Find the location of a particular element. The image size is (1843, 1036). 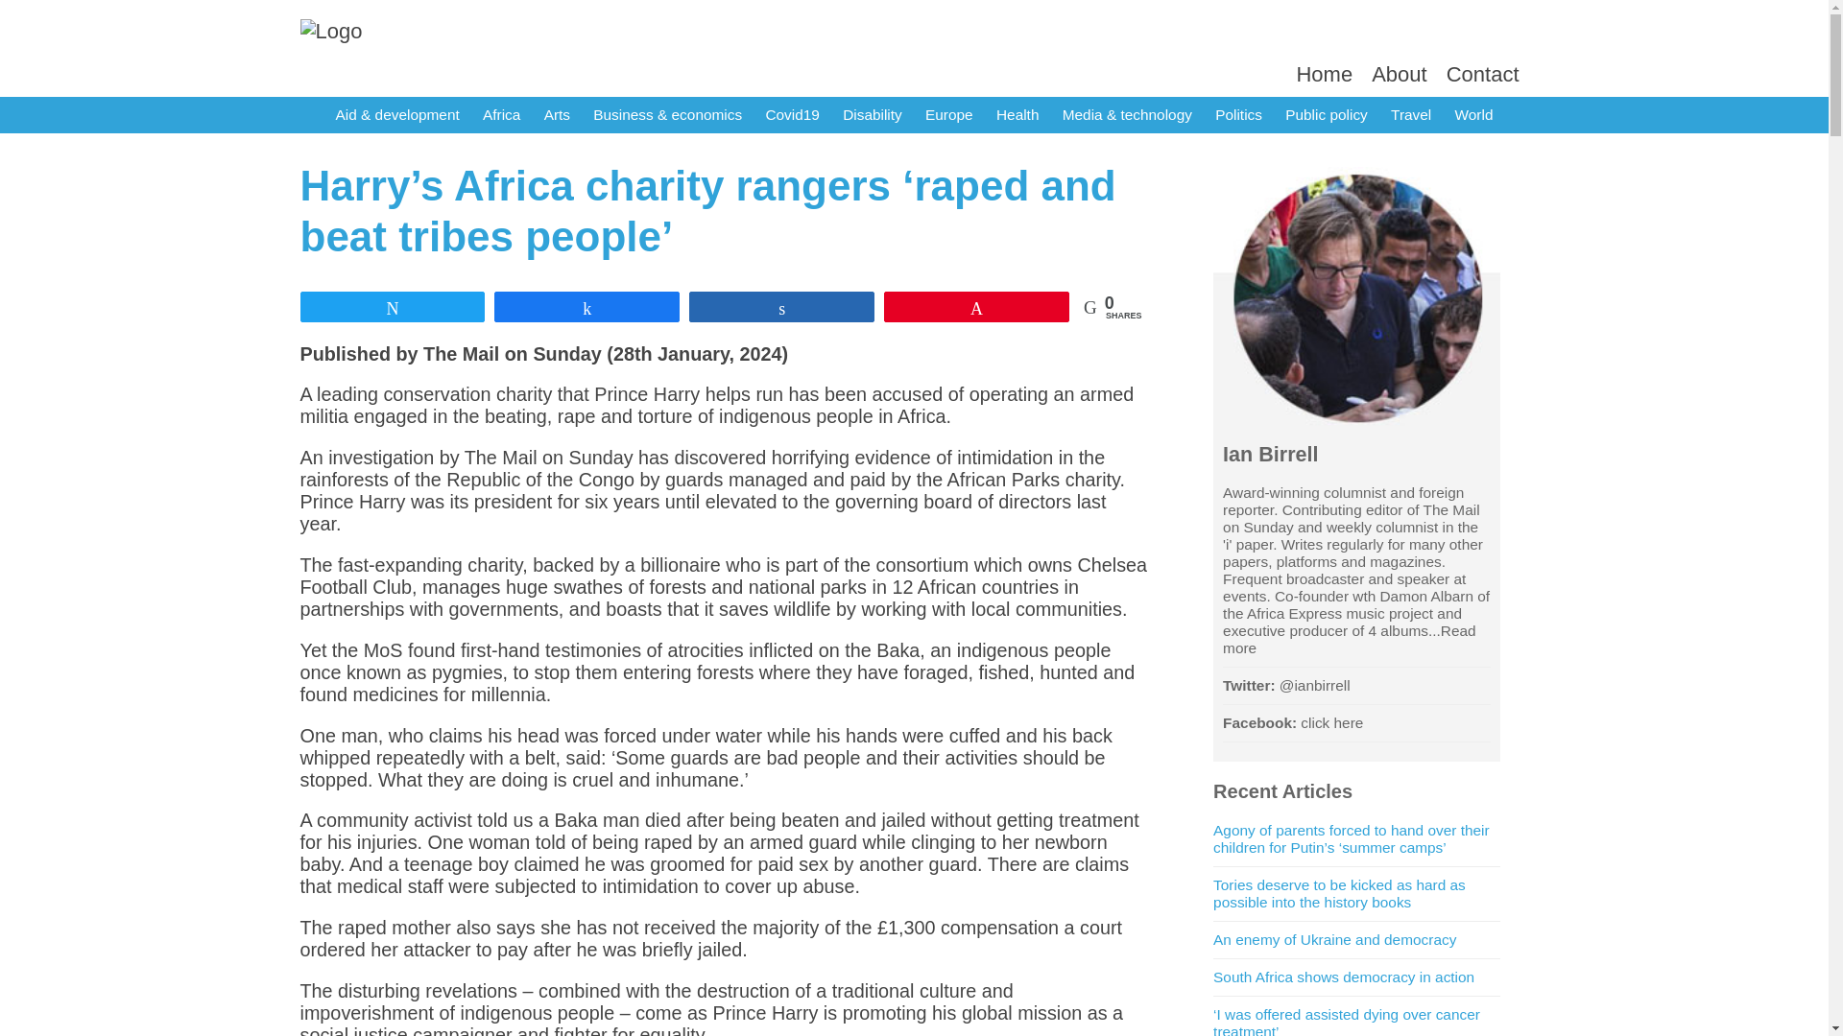

Arts is located at coordinates (557, 115).